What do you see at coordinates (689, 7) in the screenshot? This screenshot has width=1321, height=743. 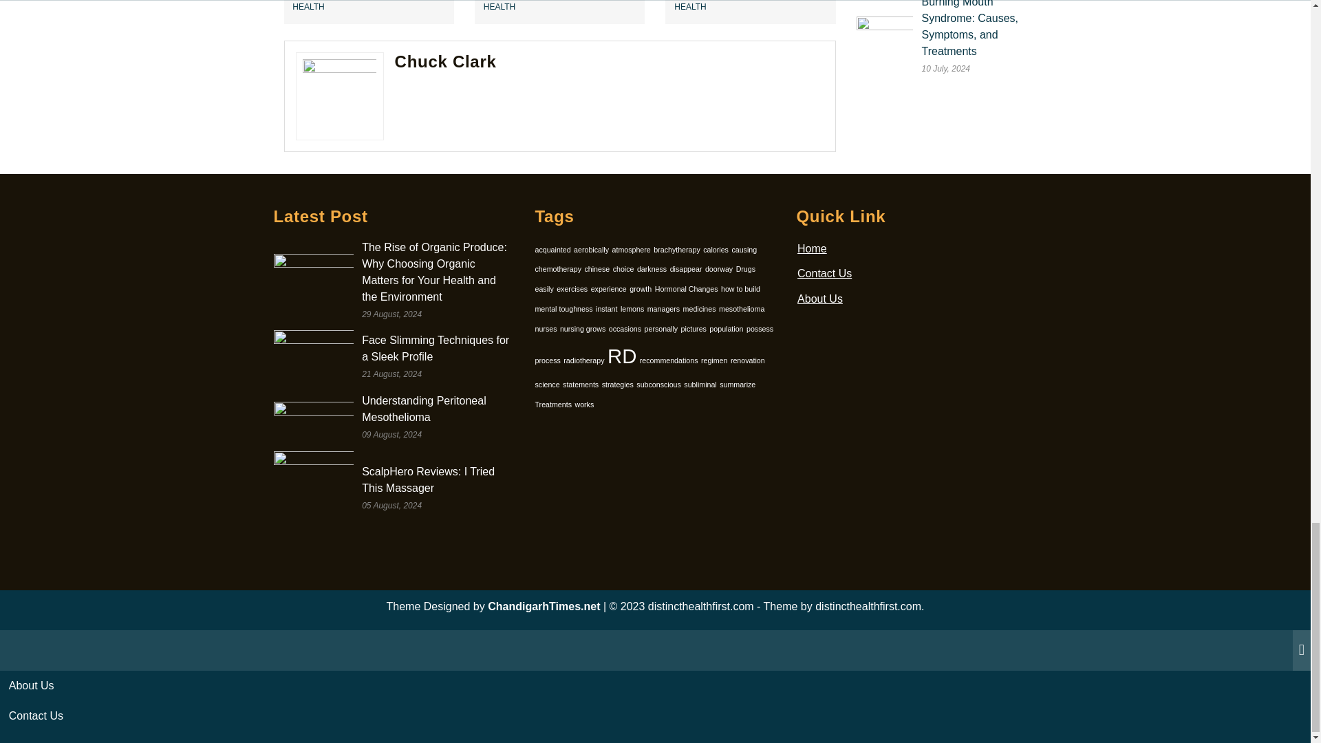 I see `HEALTH` at bounding box center [689, 7].